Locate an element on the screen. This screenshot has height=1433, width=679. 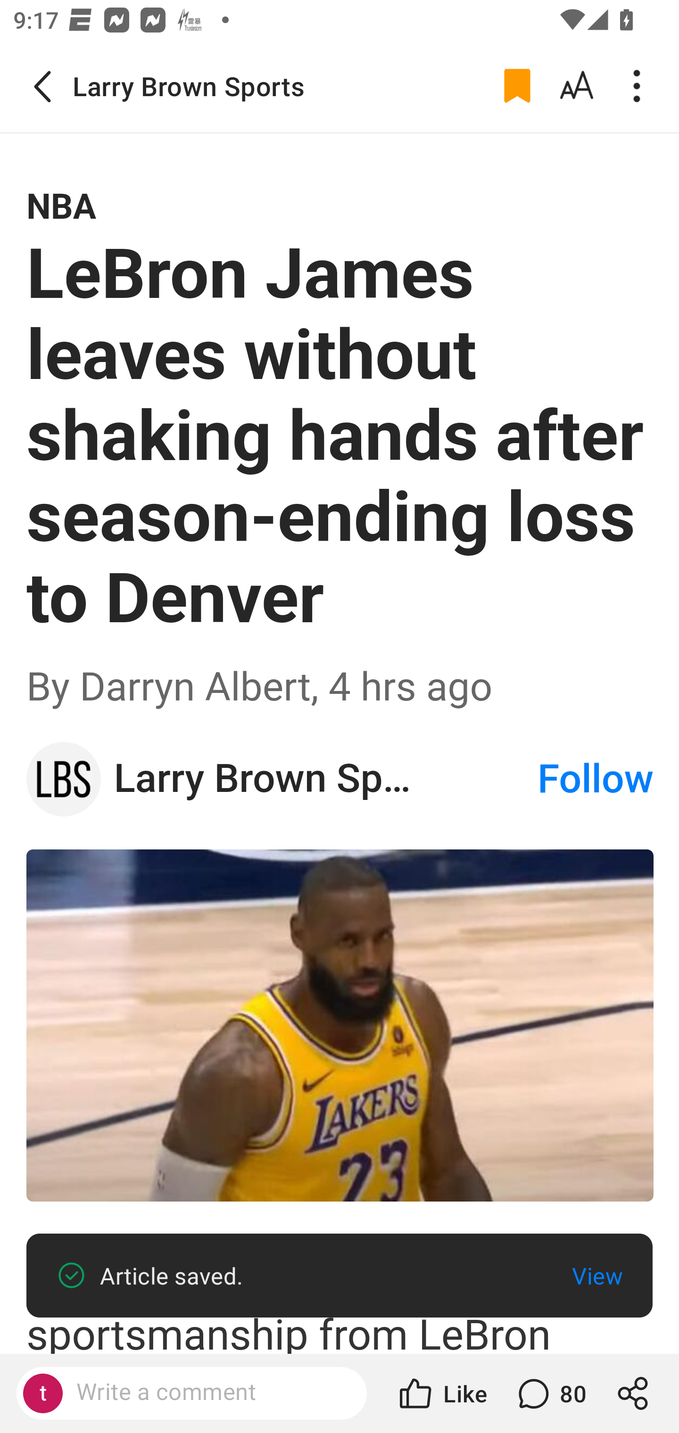
80 is located at coordinates (550, 1393).